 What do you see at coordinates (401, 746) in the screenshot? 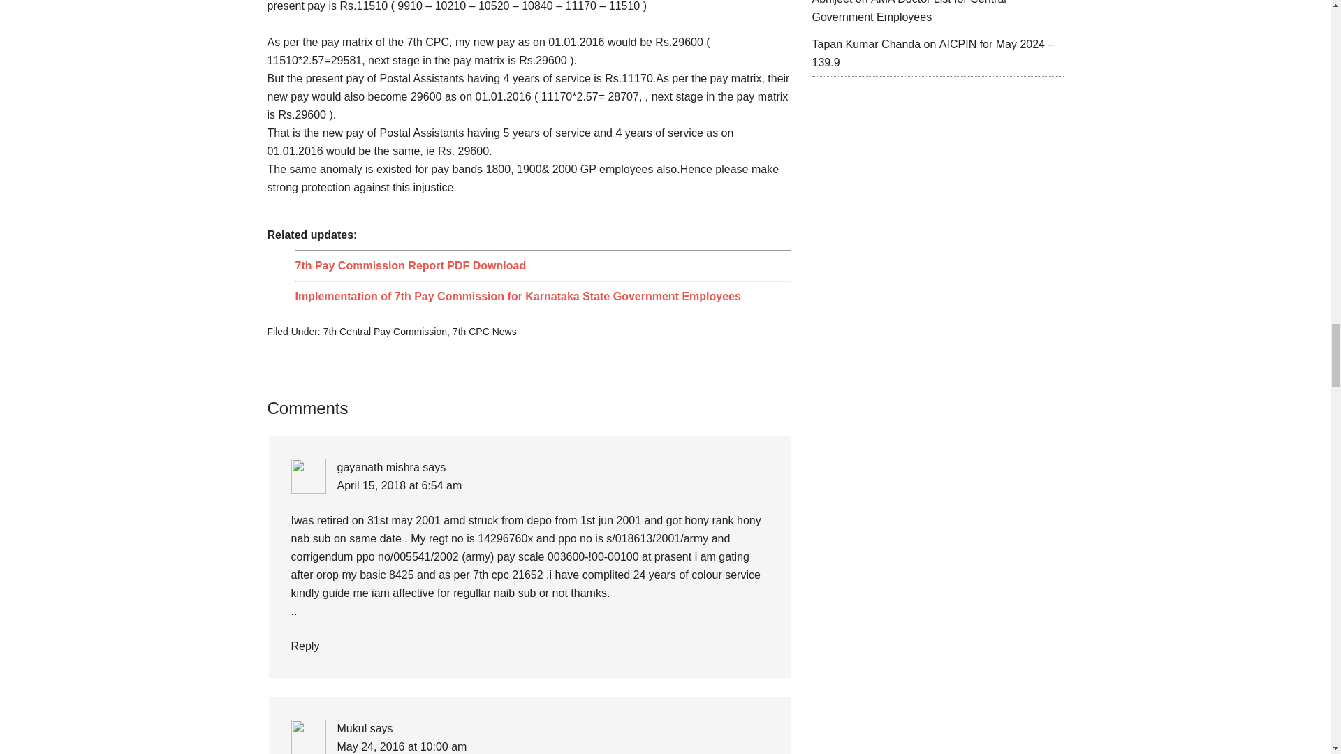
I see `May 24, 2016 at 10:00 am` at bounding box center [401, 746].